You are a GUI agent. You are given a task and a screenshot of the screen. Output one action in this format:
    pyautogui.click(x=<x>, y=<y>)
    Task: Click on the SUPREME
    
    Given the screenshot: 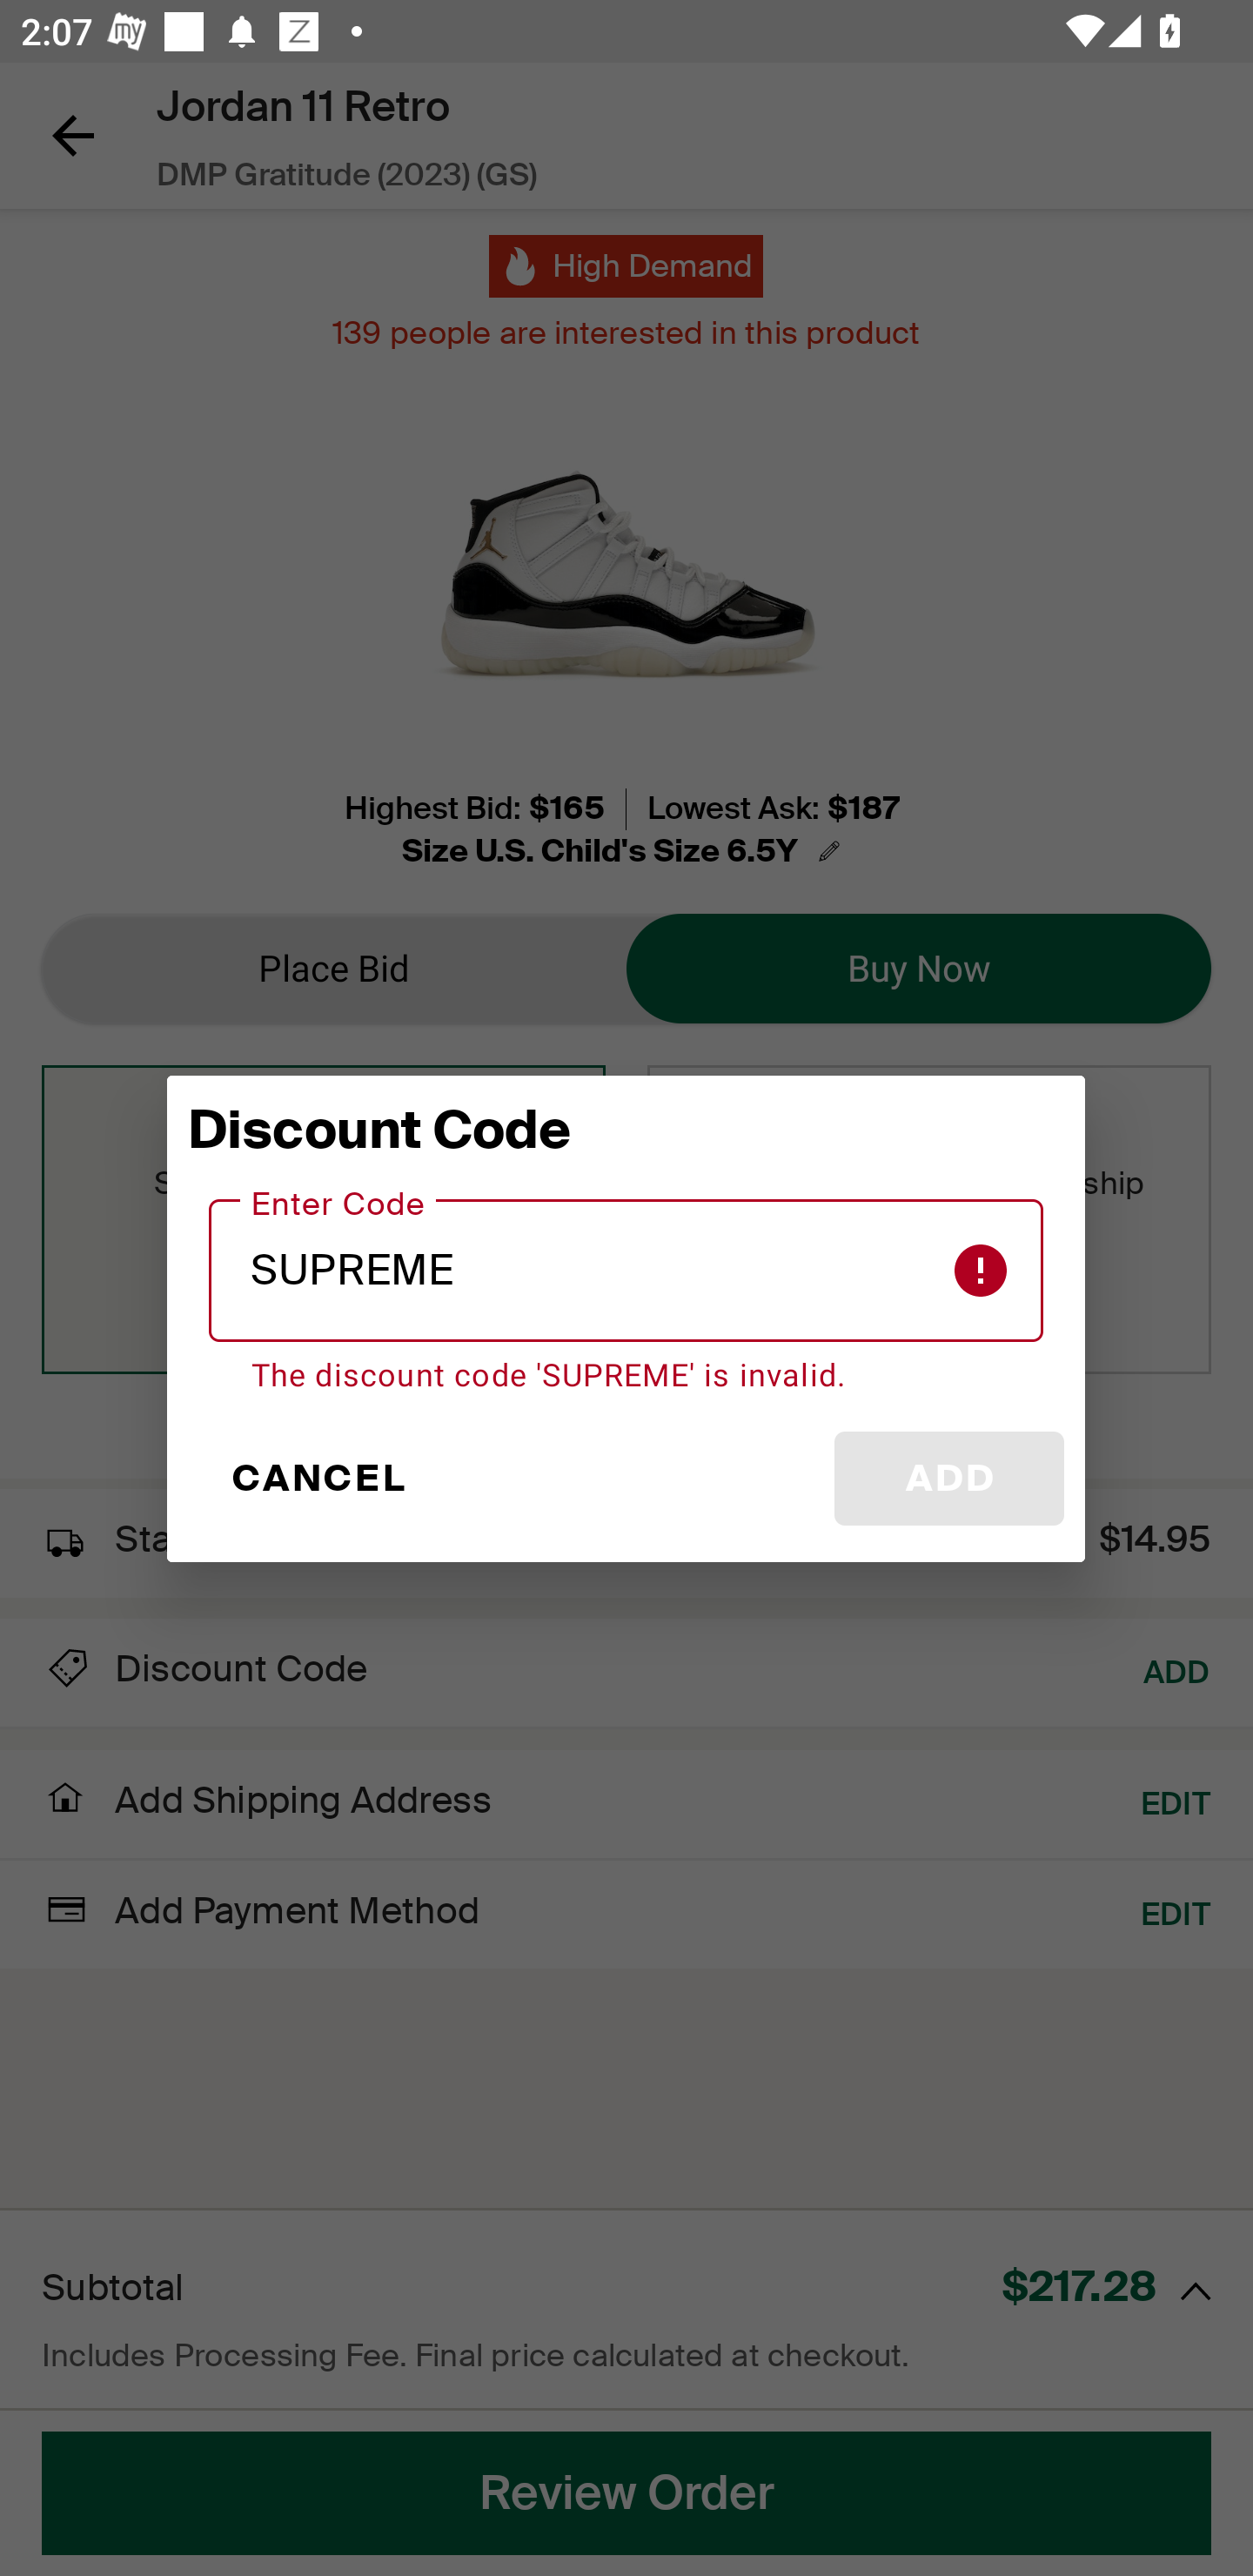 What is the action you would take?
    pyautogui.click(x=626, y=1271)
    